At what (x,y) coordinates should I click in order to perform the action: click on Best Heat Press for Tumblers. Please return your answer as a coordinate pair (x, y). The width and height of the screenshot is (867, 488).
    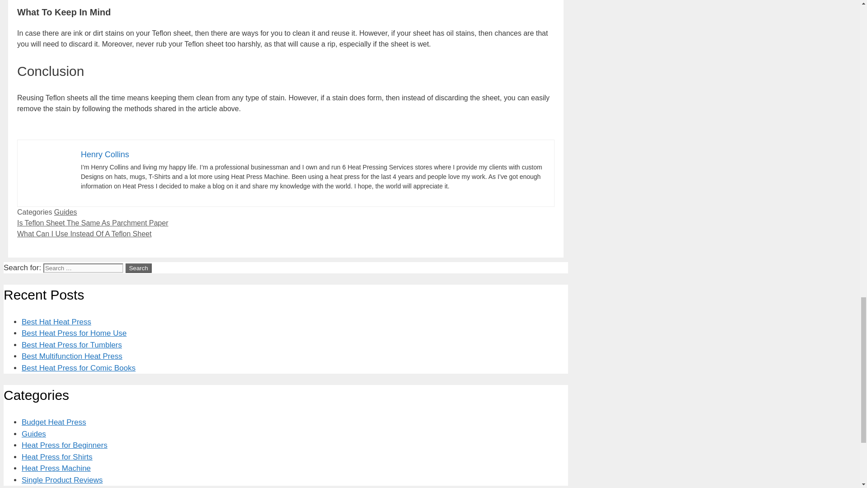
    Looking at the image, I should click on (72, 345).